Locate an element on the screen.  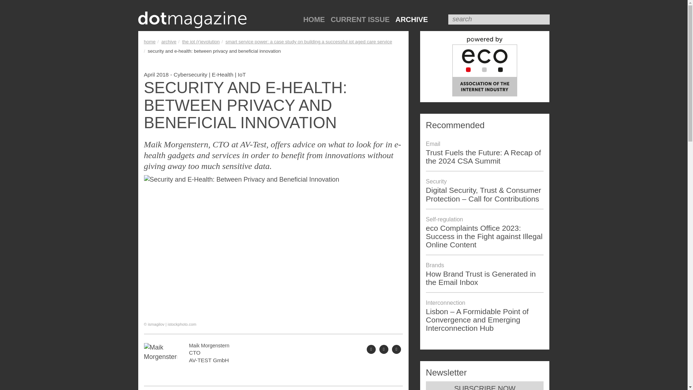
archive is located at coordinates (169, 42).